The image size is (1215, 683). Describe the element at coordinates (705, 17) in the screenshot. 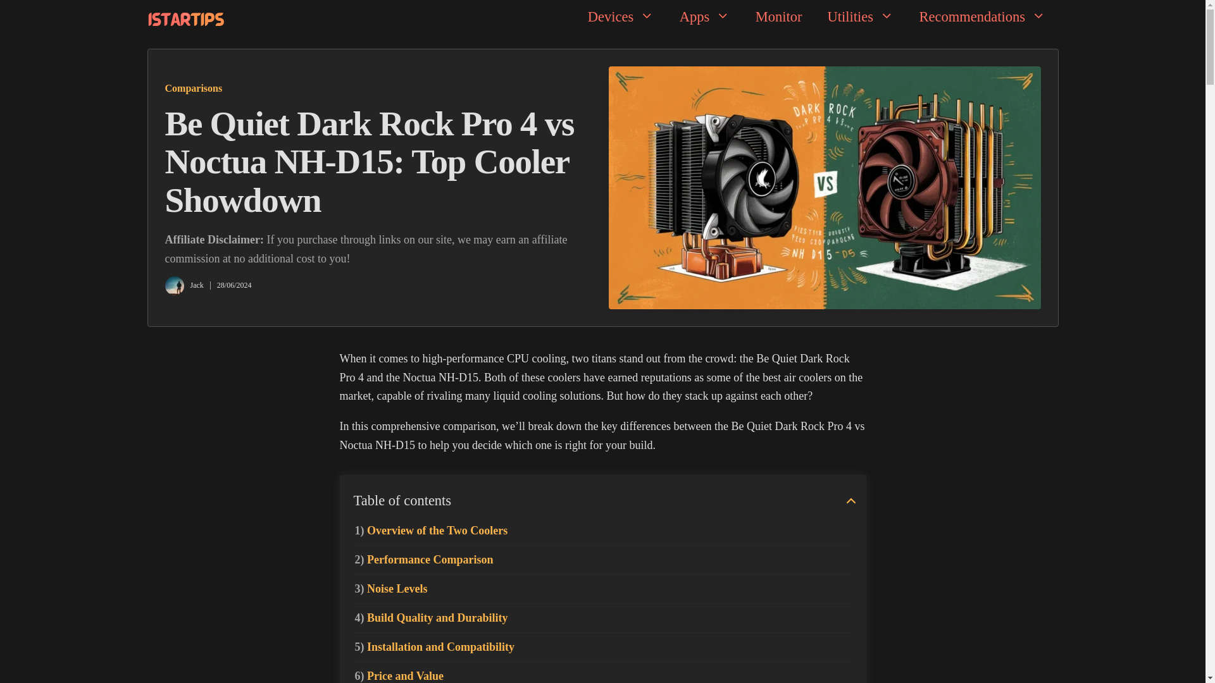

I see `Apps` at that location.